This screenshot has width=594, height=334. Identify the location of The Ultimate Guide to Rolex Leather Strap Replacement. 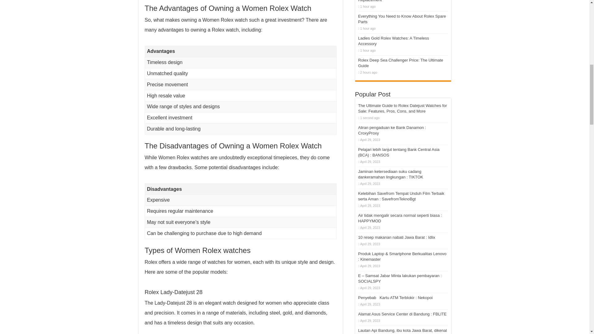
(396, 1).